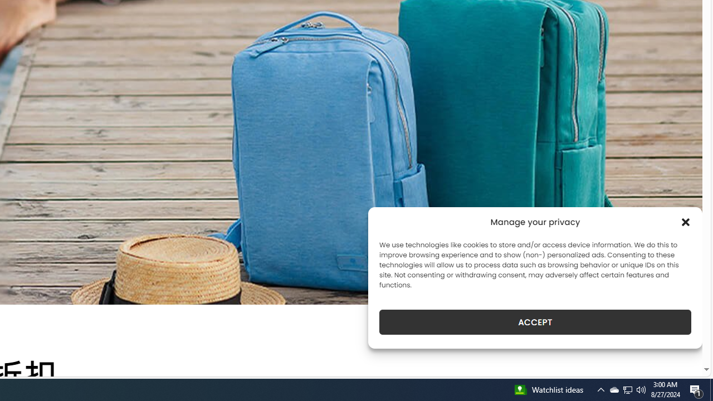 The height and width of the screenshot is (401, 713). Describe the element at coordinates (535, 322) in the screenshot. I see `ACCEPT` at that location.